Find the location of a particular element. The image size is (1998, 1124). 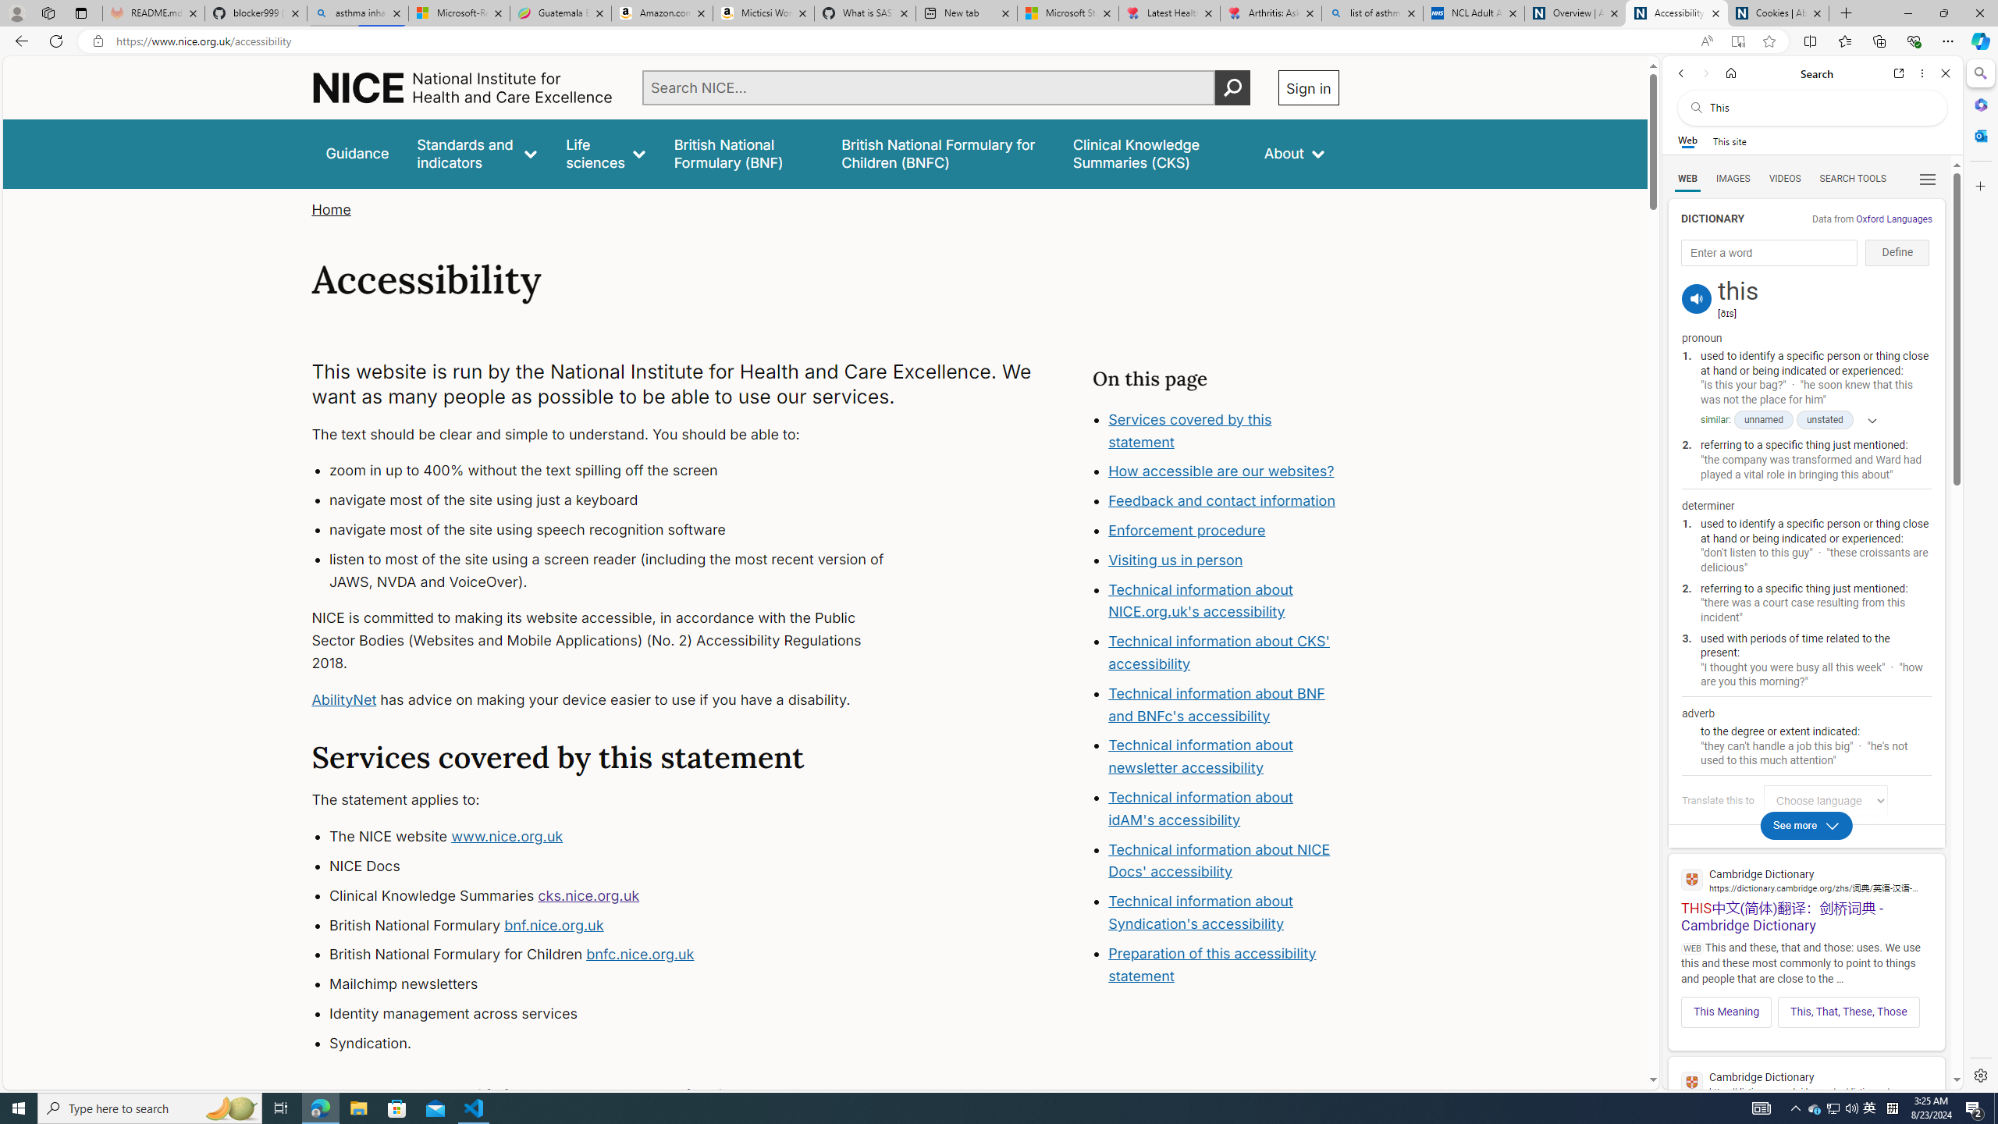

NCL Adult Asthma Inhaler Choice Guideline is located at coordinates (1474, 13).